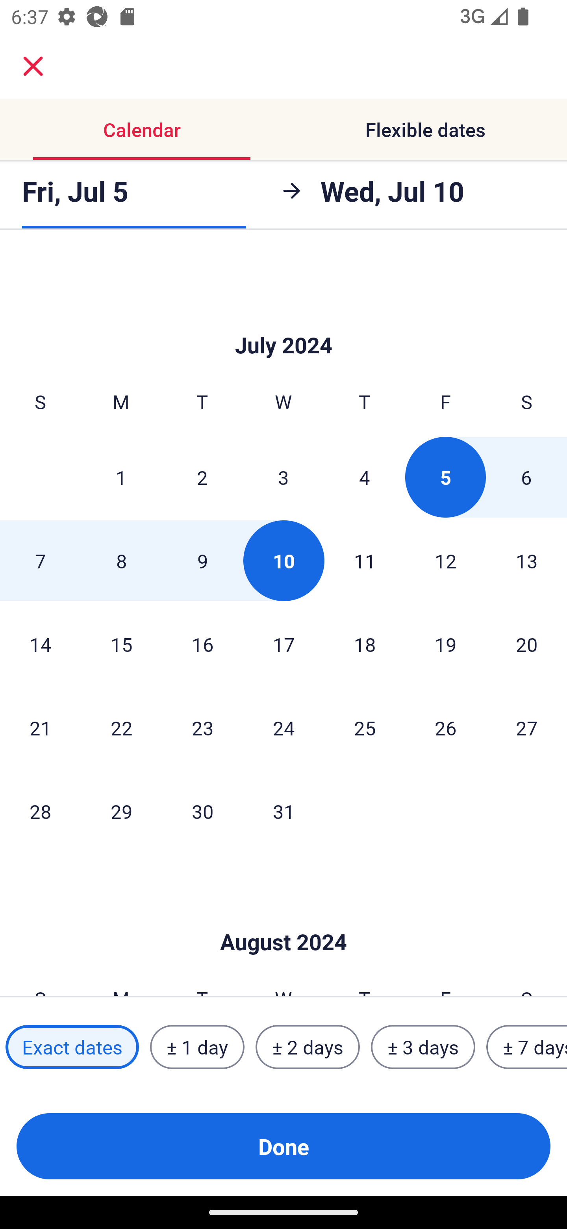 The height and width of the screenshot is (1229, 567). Describe the element at coordinates (283, 811) in the screenshot. I see `31 Wednesday, July 31, 2024` at that location.